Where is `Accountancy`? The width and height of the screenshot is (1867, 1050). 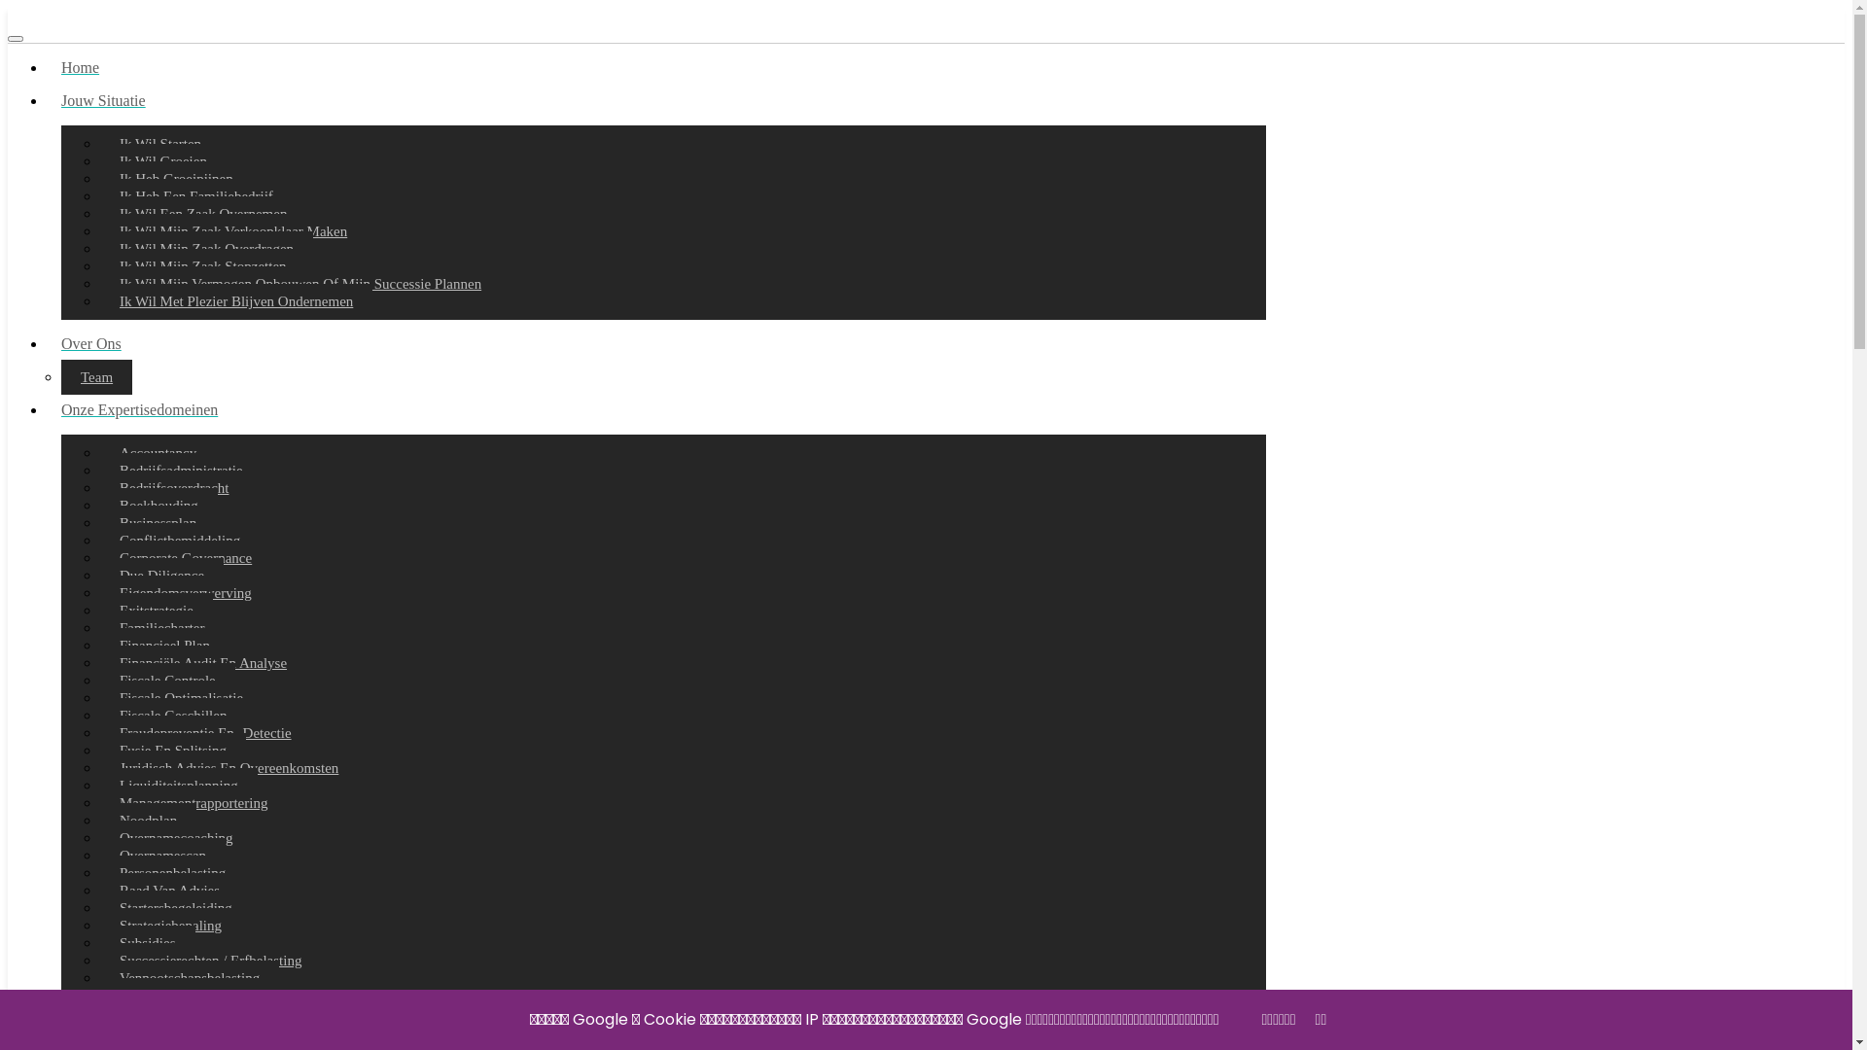 Accountancy is located at coordinates (158, 453).